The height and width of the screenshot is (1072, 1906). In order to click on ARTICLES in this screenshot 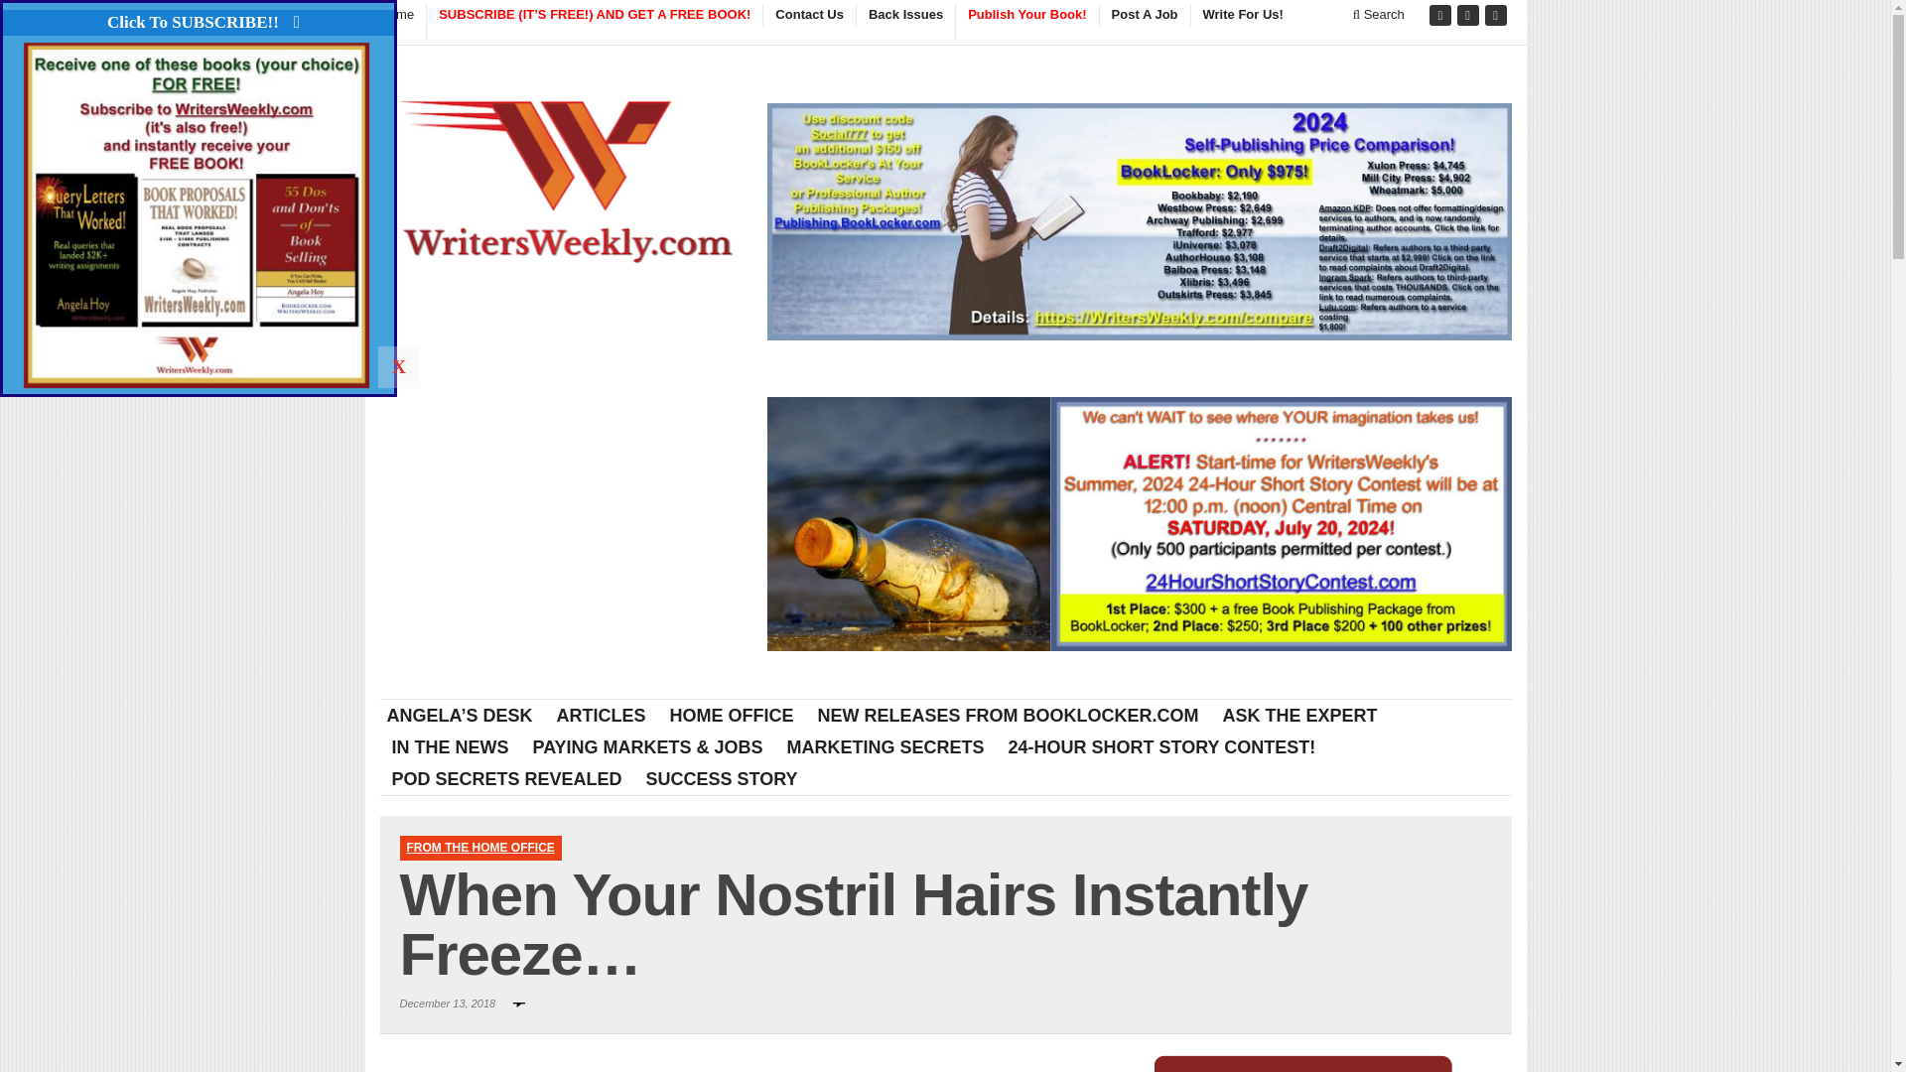, I will do `click(602, 715)`.